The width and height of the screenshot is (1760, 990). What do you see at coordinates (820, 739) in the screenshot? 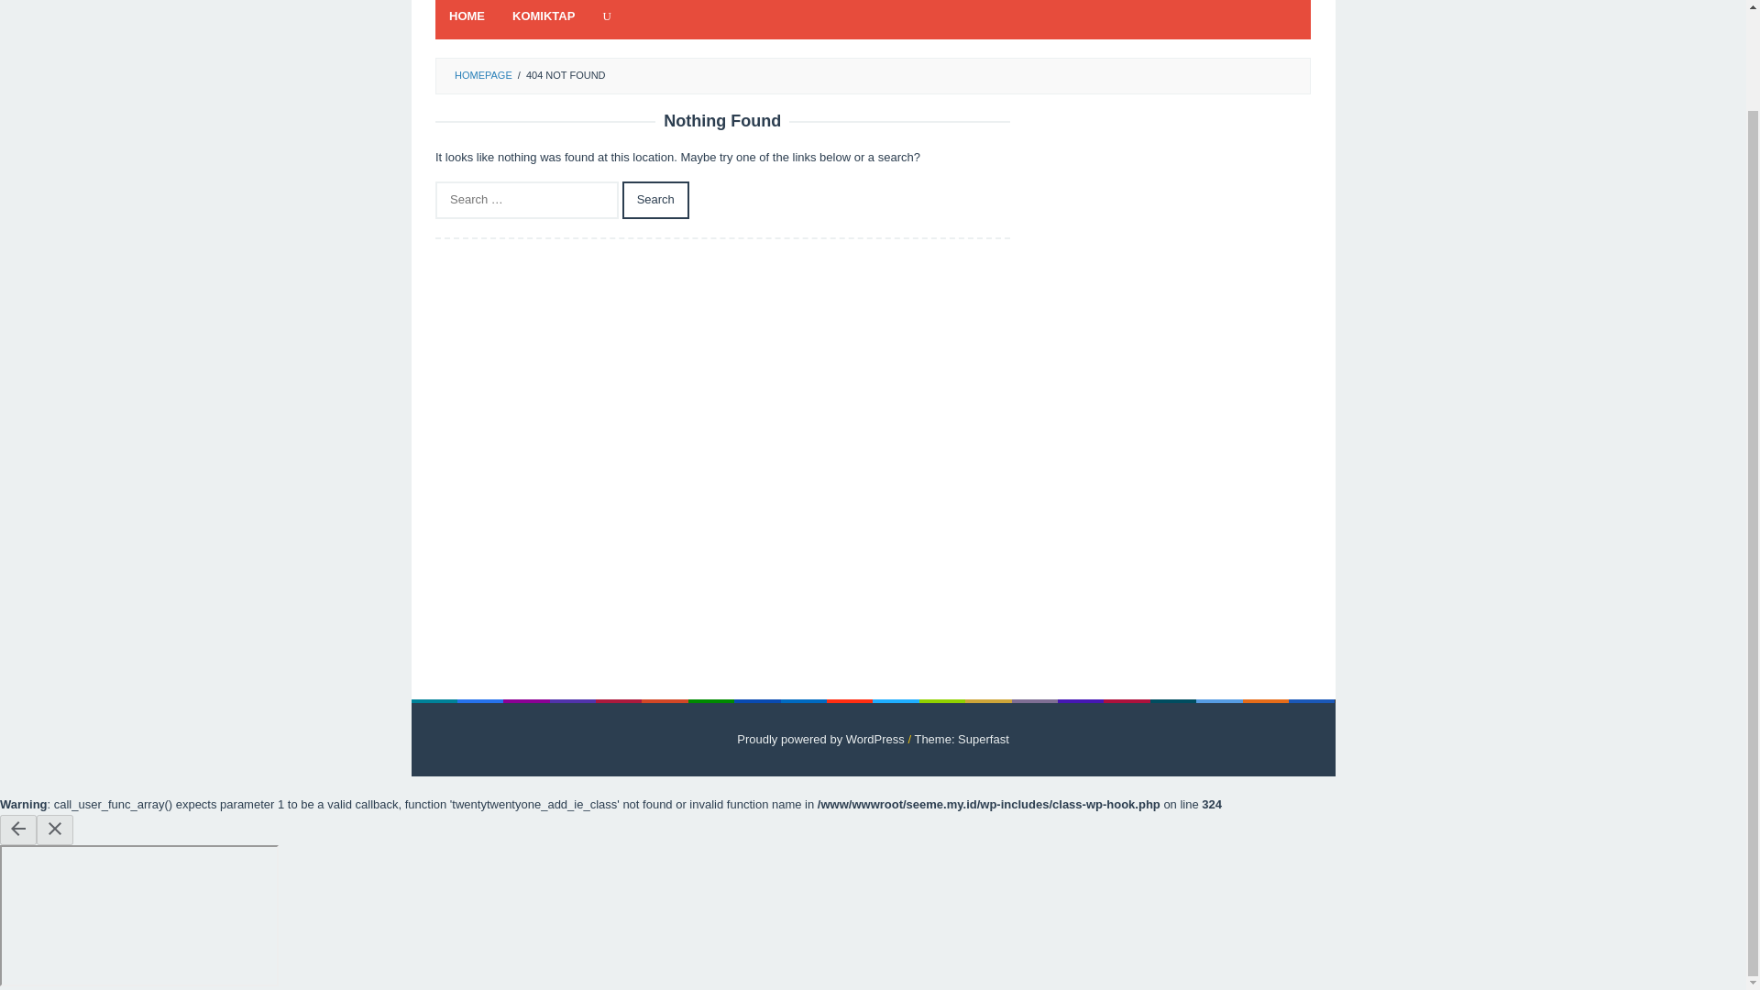
I see `Proudly powered by WordPress` at bounding box center [820, 739].